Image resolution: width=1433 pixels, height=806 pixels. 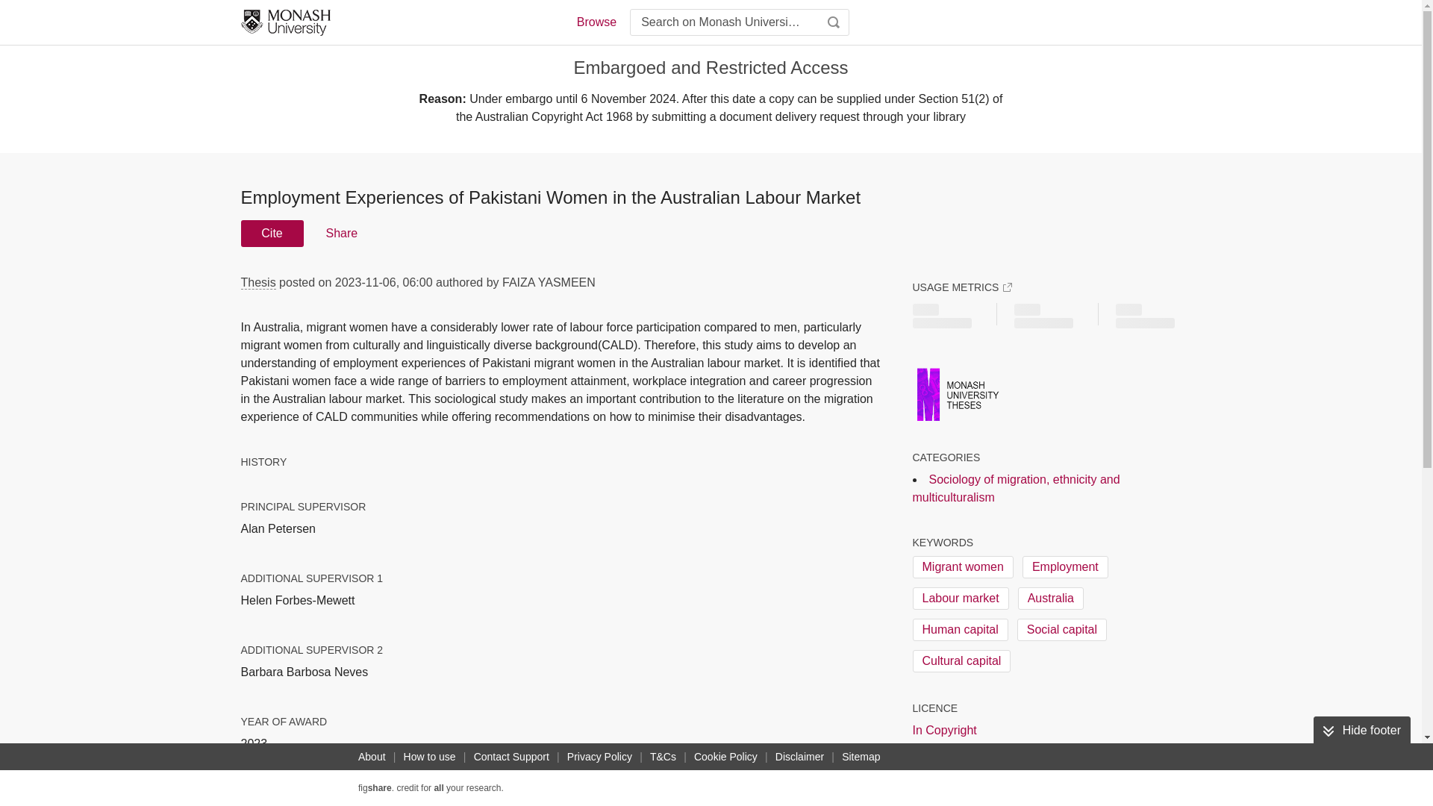 I want to click on Migrant women, so click(x=962, y=567).